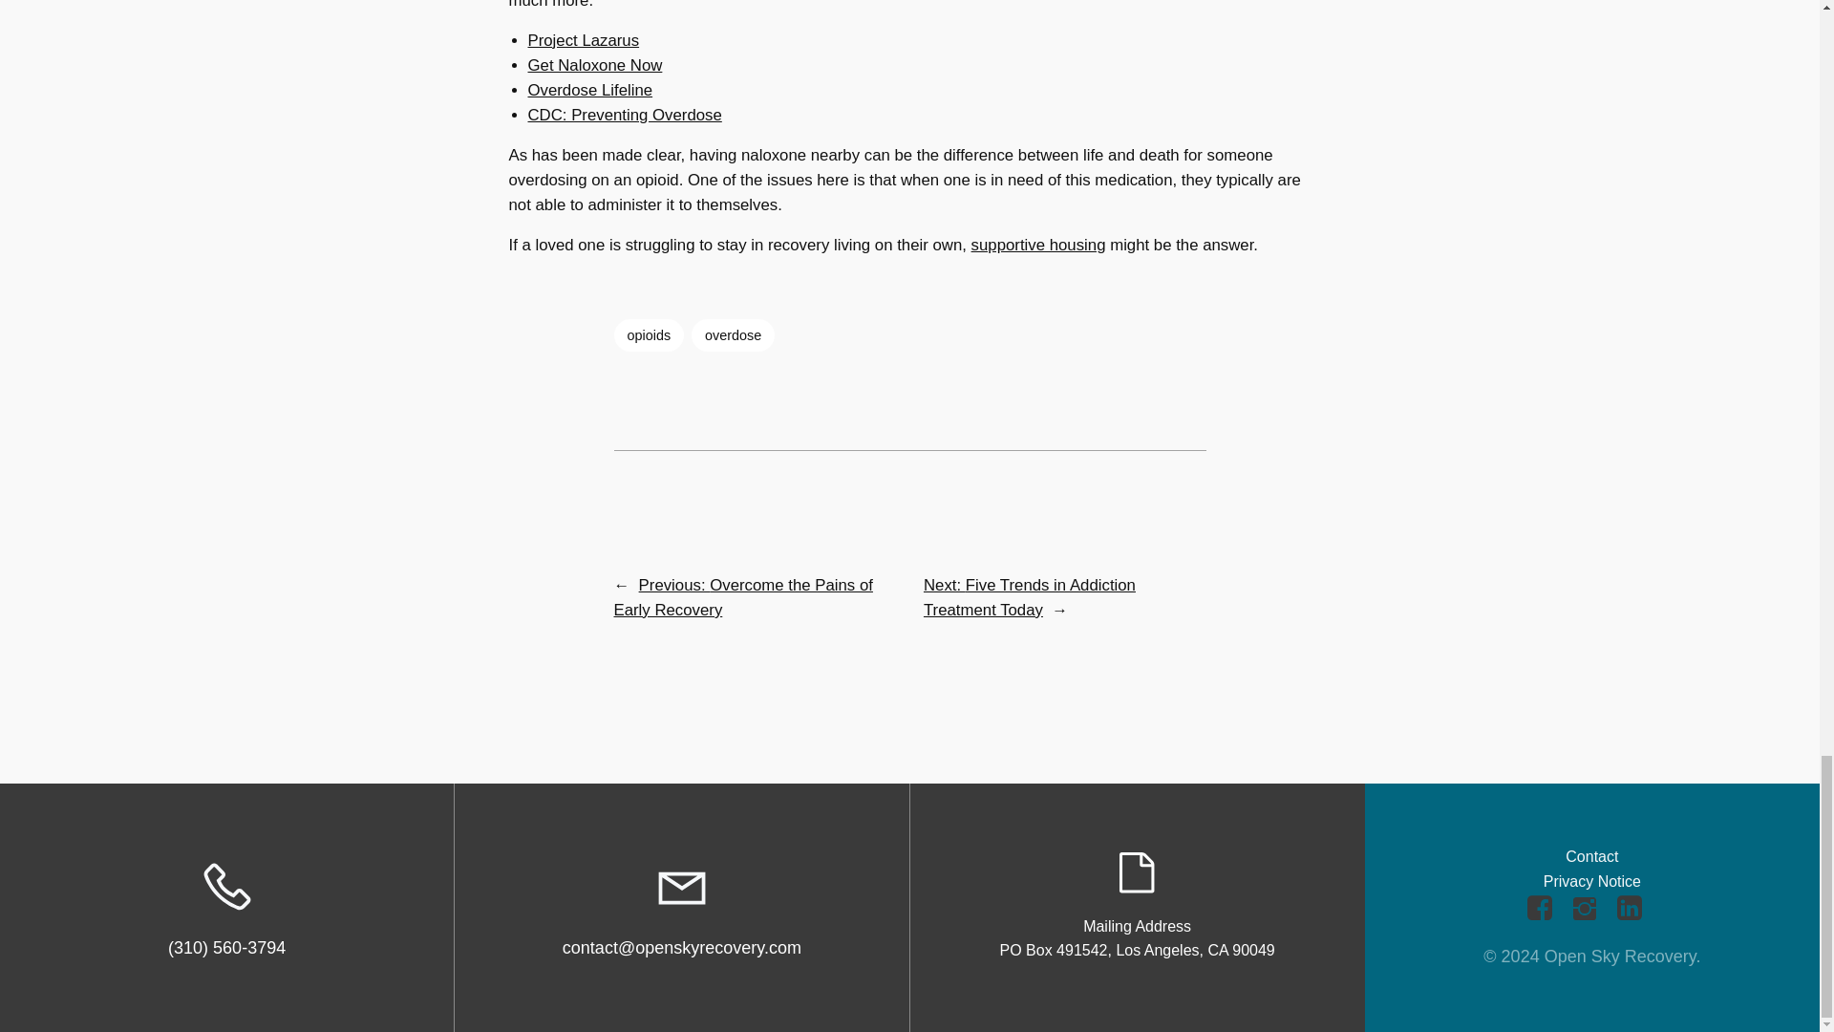 Image resolution: width=1834 pixels, height=1032 pixels. What do you see at coordinates (594, 65) in the screenshot?
I see `Get Naloxone Now` at bounding box center [594, 65].